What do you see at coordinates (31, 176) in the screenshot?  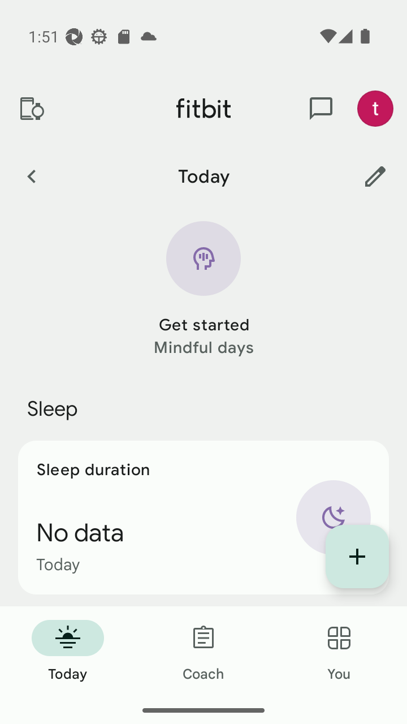 I see `Previous Day` at bounding box center [31, 176].